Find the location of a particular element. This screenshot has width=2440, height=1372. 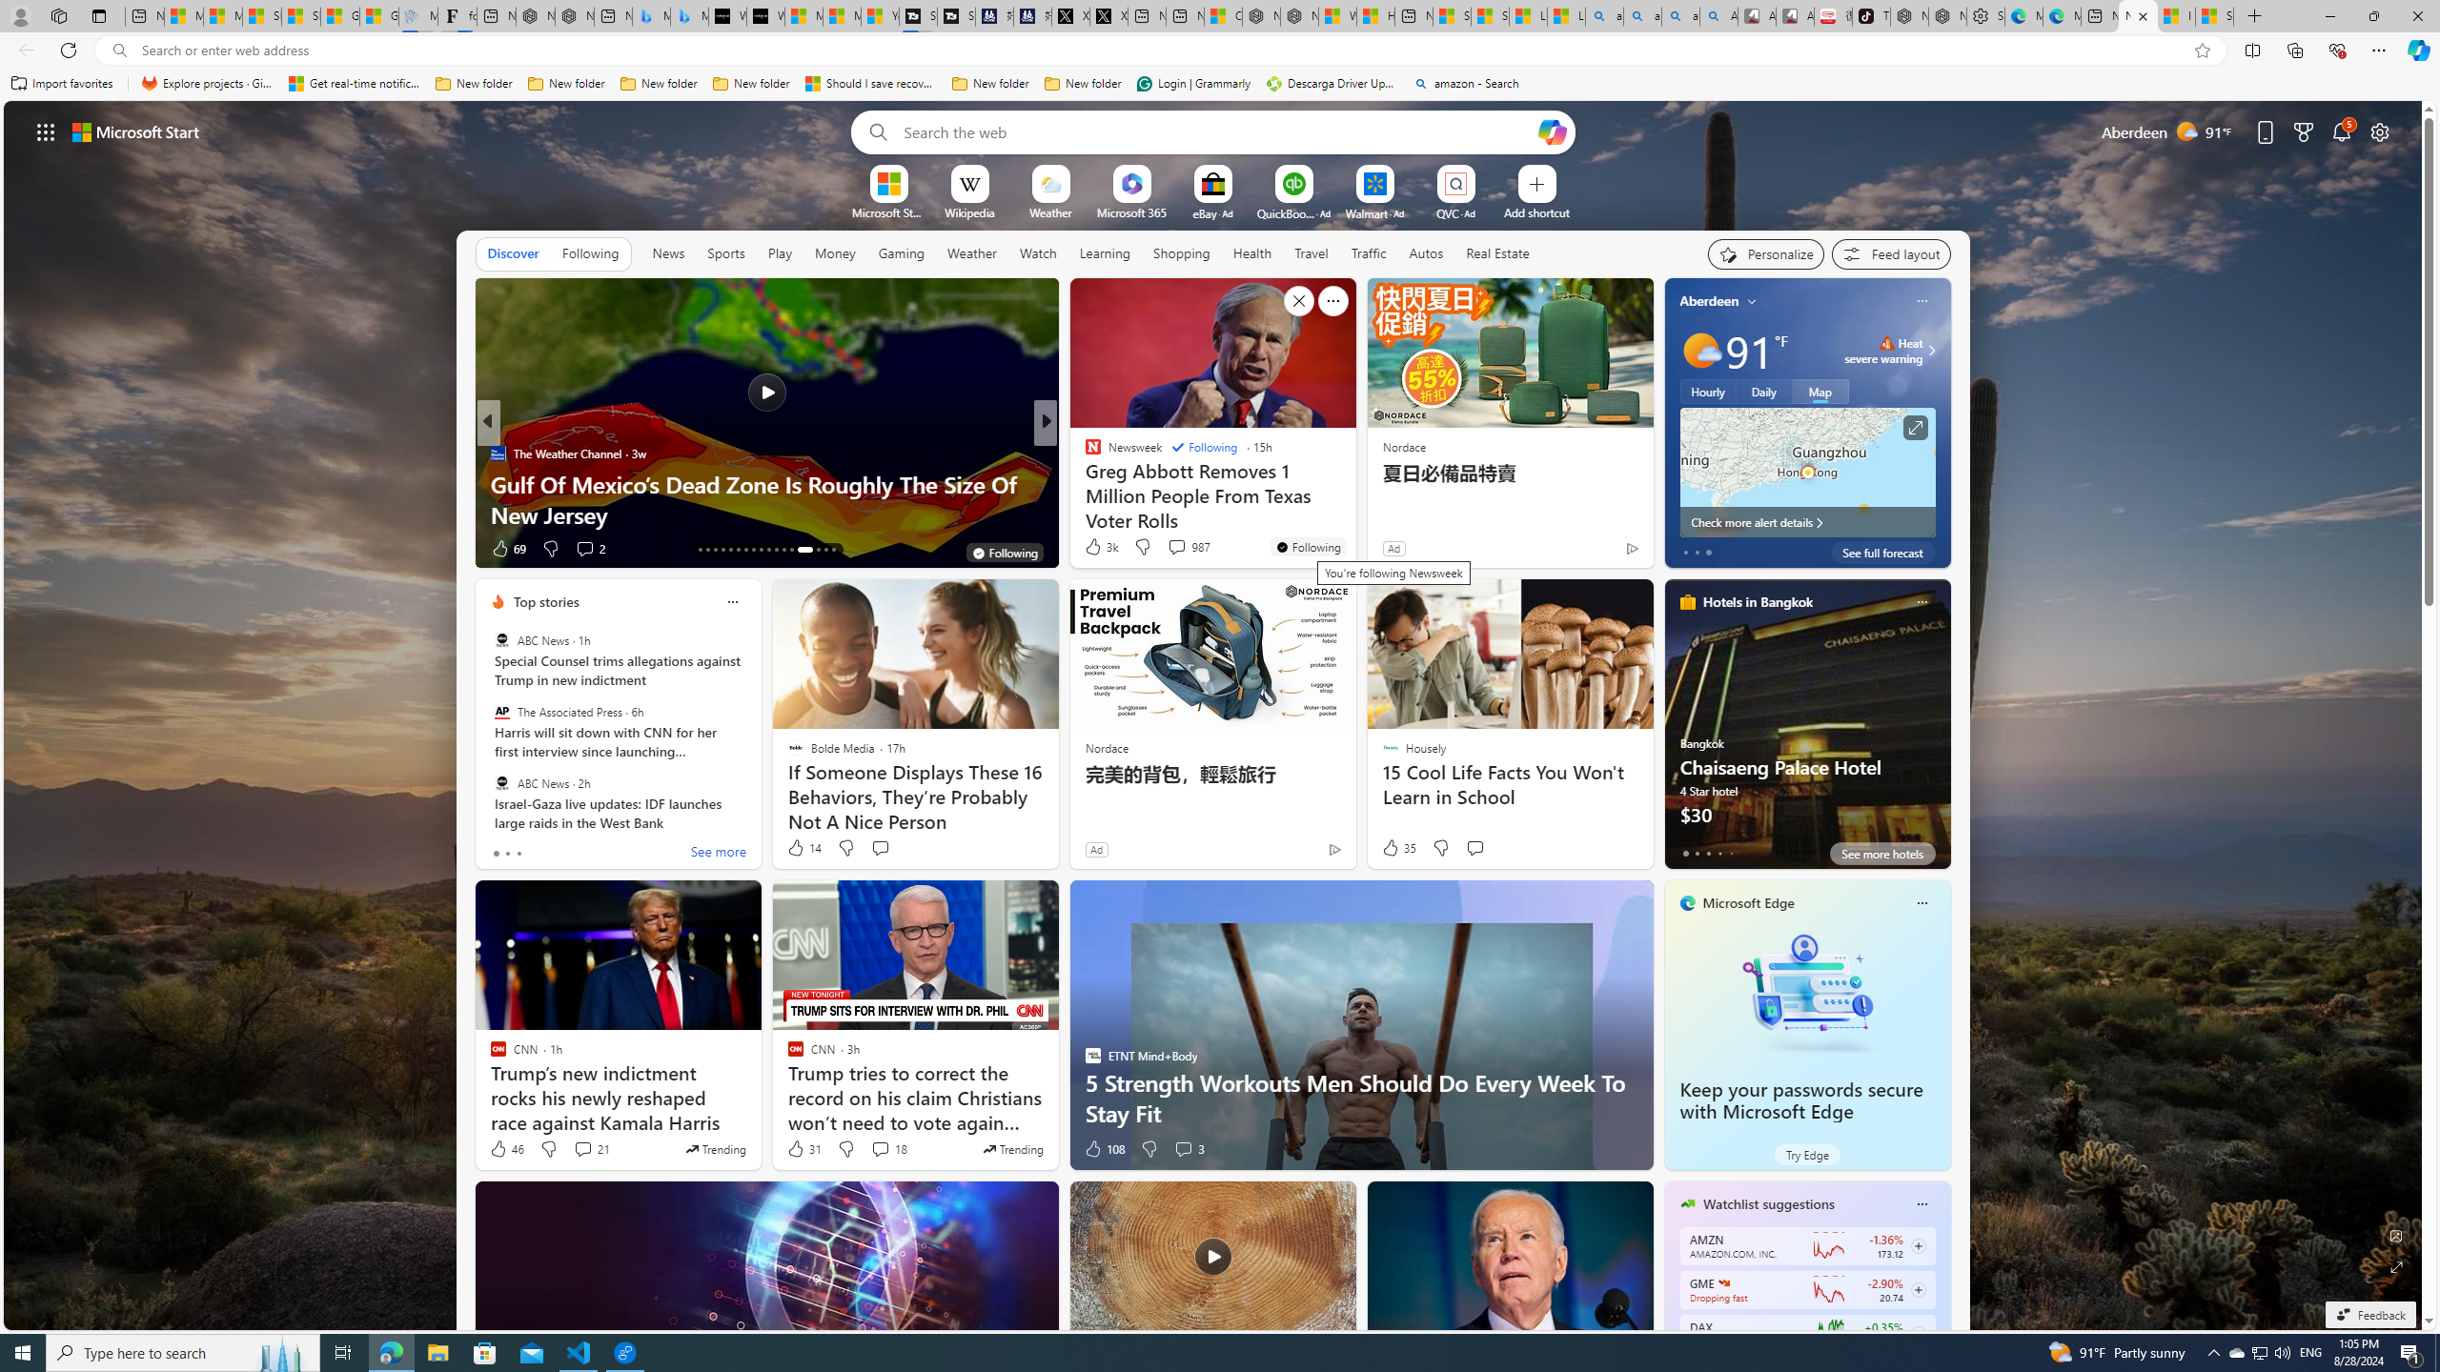

Play is located at coordinates (780, 252).